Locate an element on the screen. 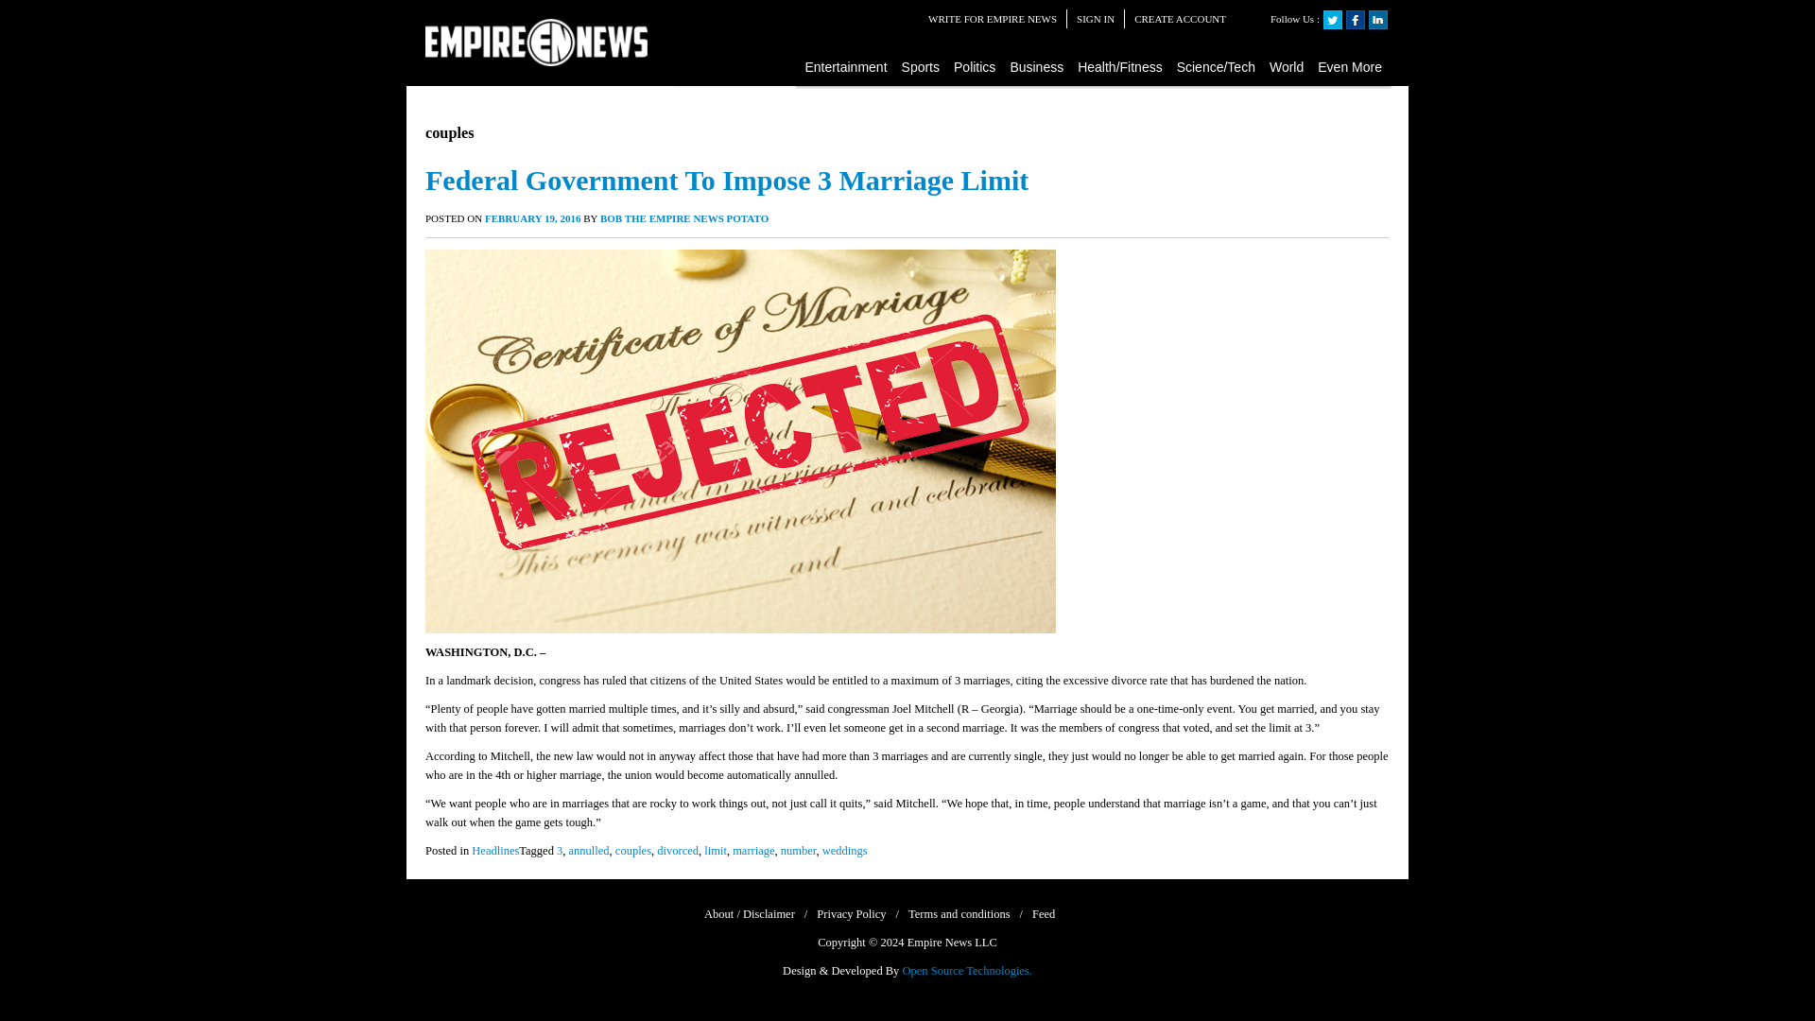  Sports is located at coordinates (921, 66).